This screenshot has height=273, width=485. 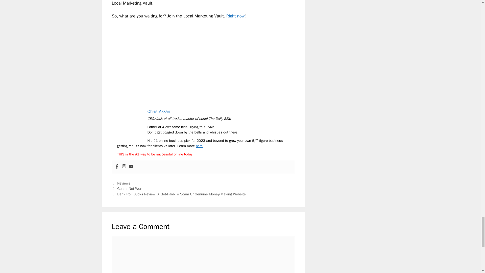 What do you see at coordinates (131, 188) in the screenshot?
I see `Gunna Net Worth` at bounding box center [131, 188].